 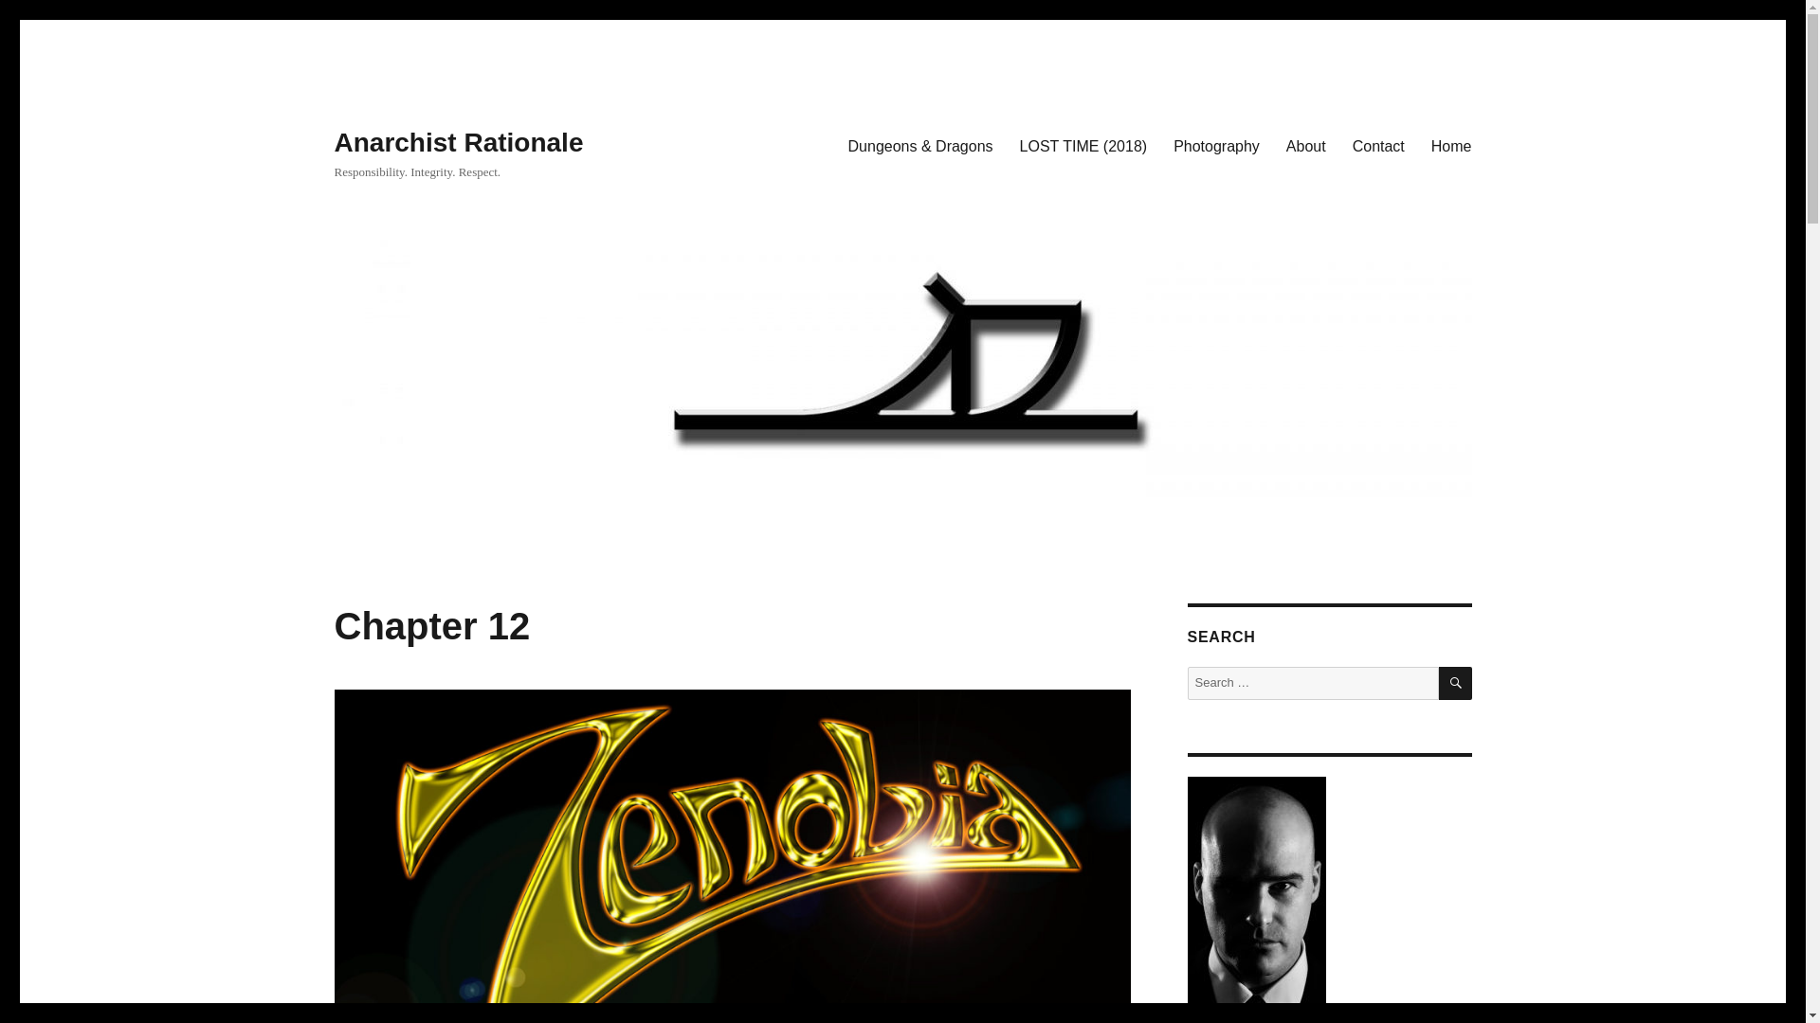 I want to click on Anarchist Rationale, so click(x=457, y=142).